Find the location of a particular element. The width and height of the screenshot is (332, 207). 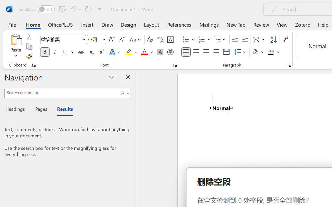

Design is located at coordinates (128, 24).